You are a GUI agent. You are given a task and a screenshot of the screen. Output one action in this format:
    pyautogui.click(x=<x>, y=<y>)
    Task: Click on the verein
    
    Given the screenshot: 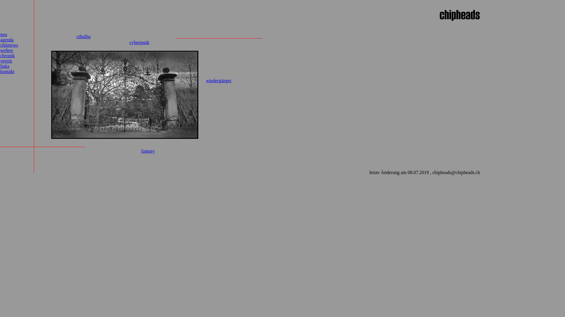 What is the action you would take?
    pyautogui.click(x=6, y=61)
    